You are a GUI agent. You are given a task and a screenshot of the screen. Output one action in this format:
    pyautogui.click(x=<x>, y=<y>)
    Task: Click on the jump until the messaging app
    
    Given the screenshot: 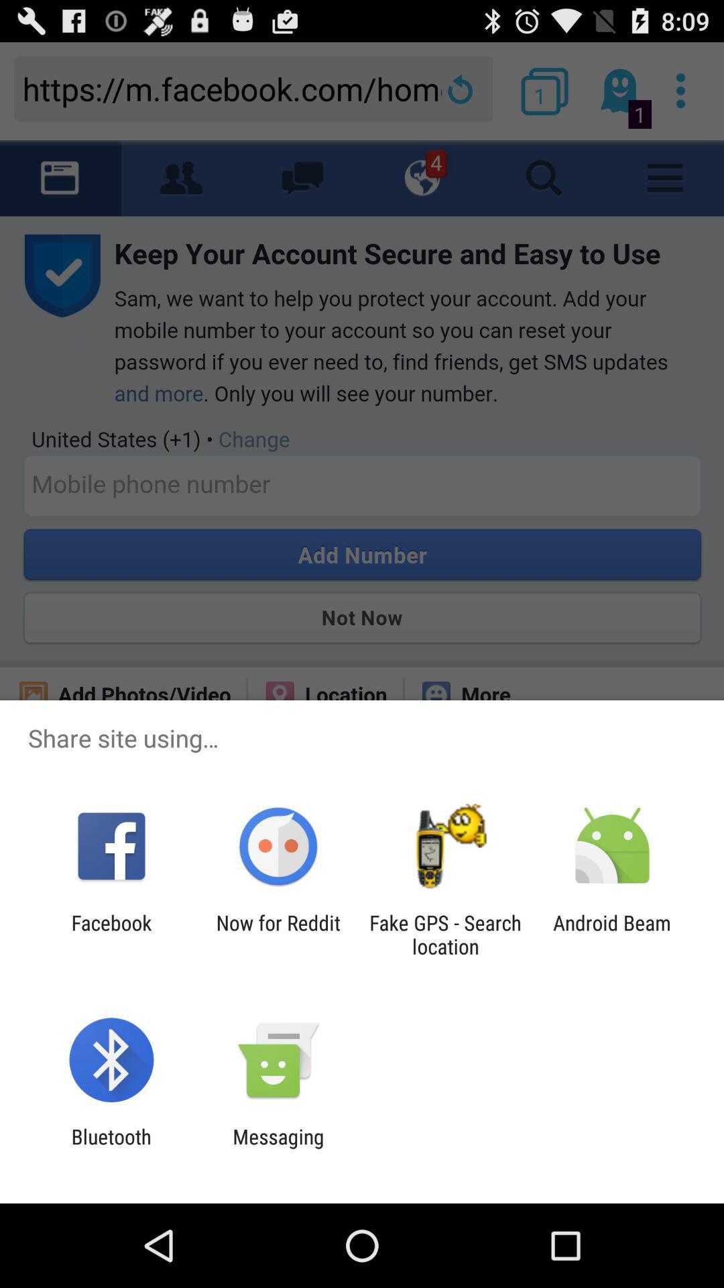 What is the action you would take?
    pyautogui.click(x=278, y=1148)
    